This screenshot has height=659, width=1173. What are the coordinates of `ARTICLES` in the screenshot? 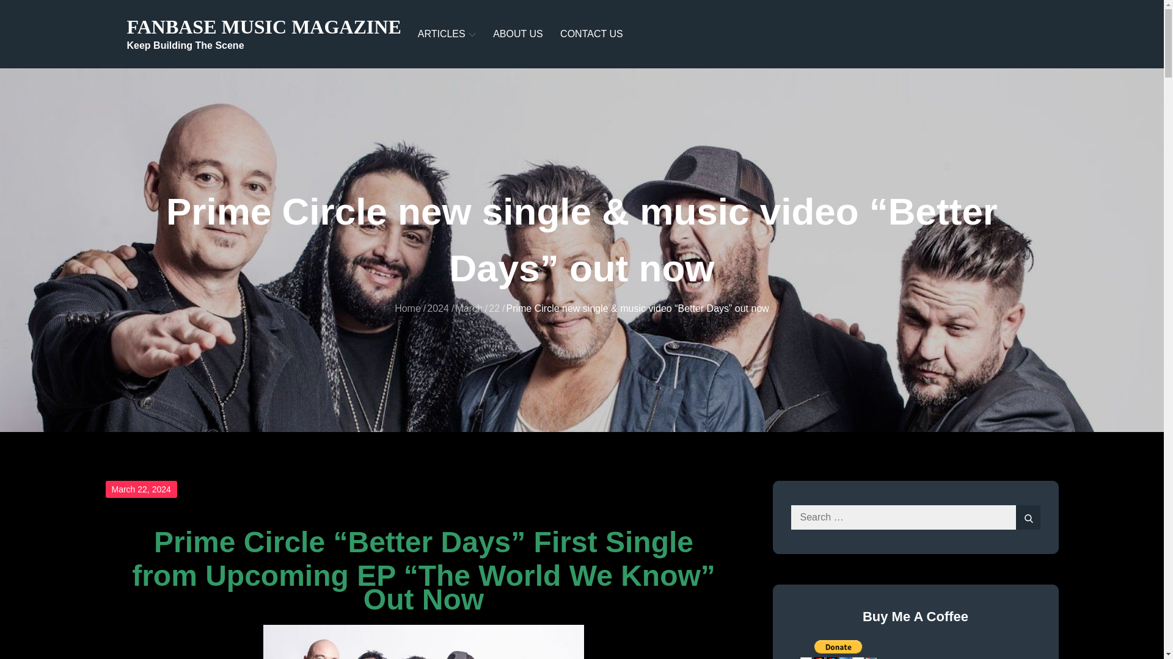 It's located at (447, 34).